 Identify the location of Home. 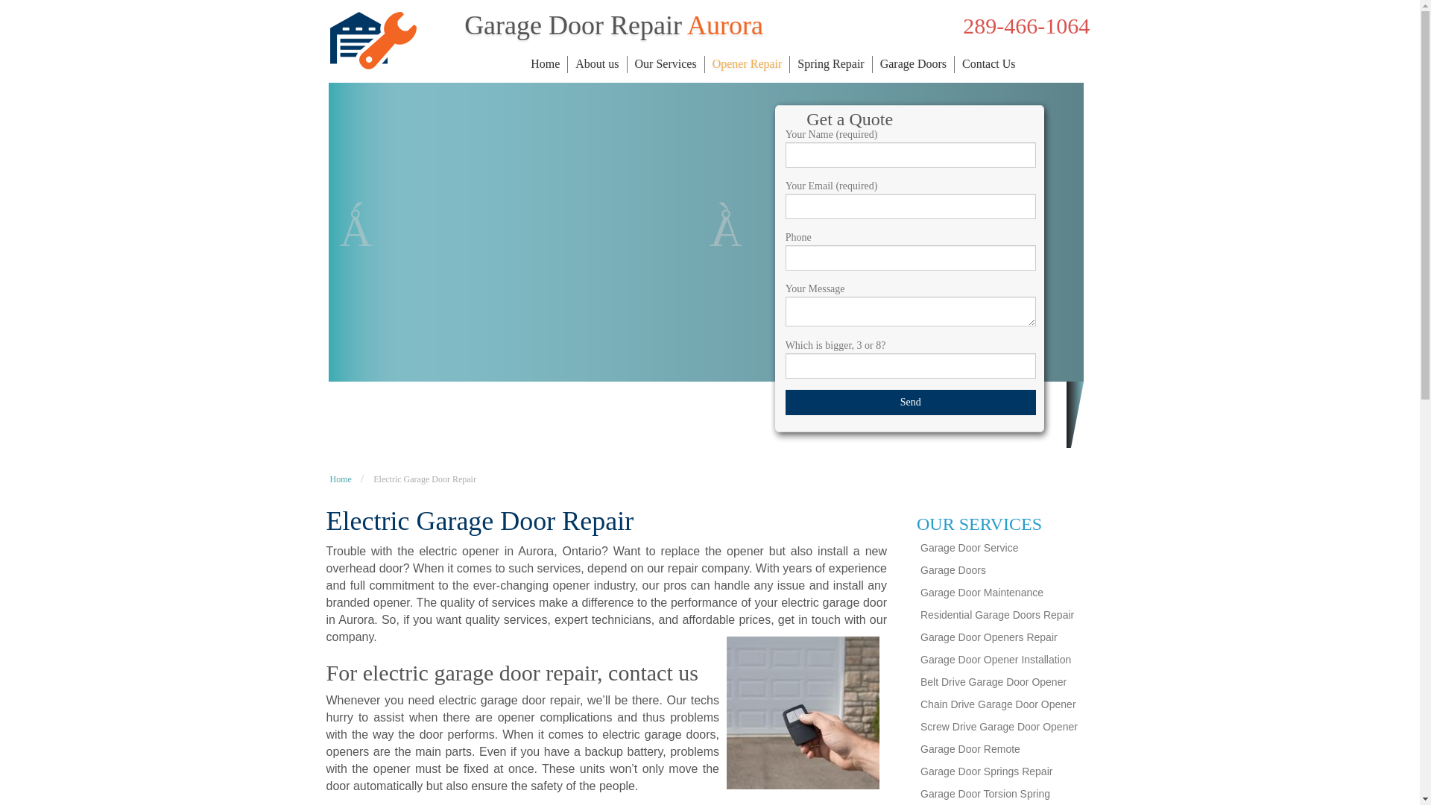
(547, 64).